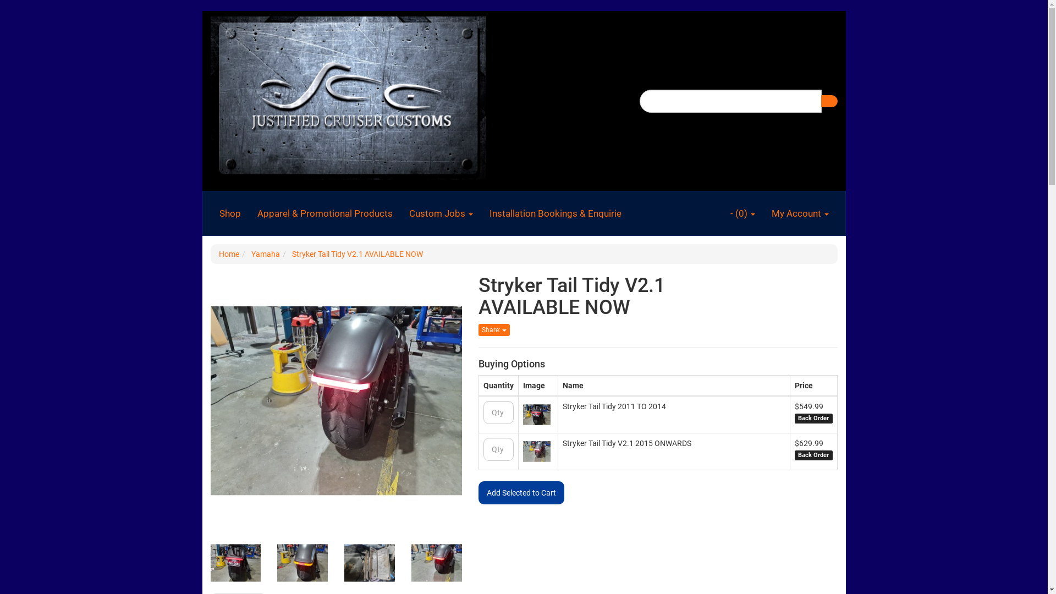  Describe the element at coordinates (743, 213) in the screenshot. I see `- (0)` at that location.